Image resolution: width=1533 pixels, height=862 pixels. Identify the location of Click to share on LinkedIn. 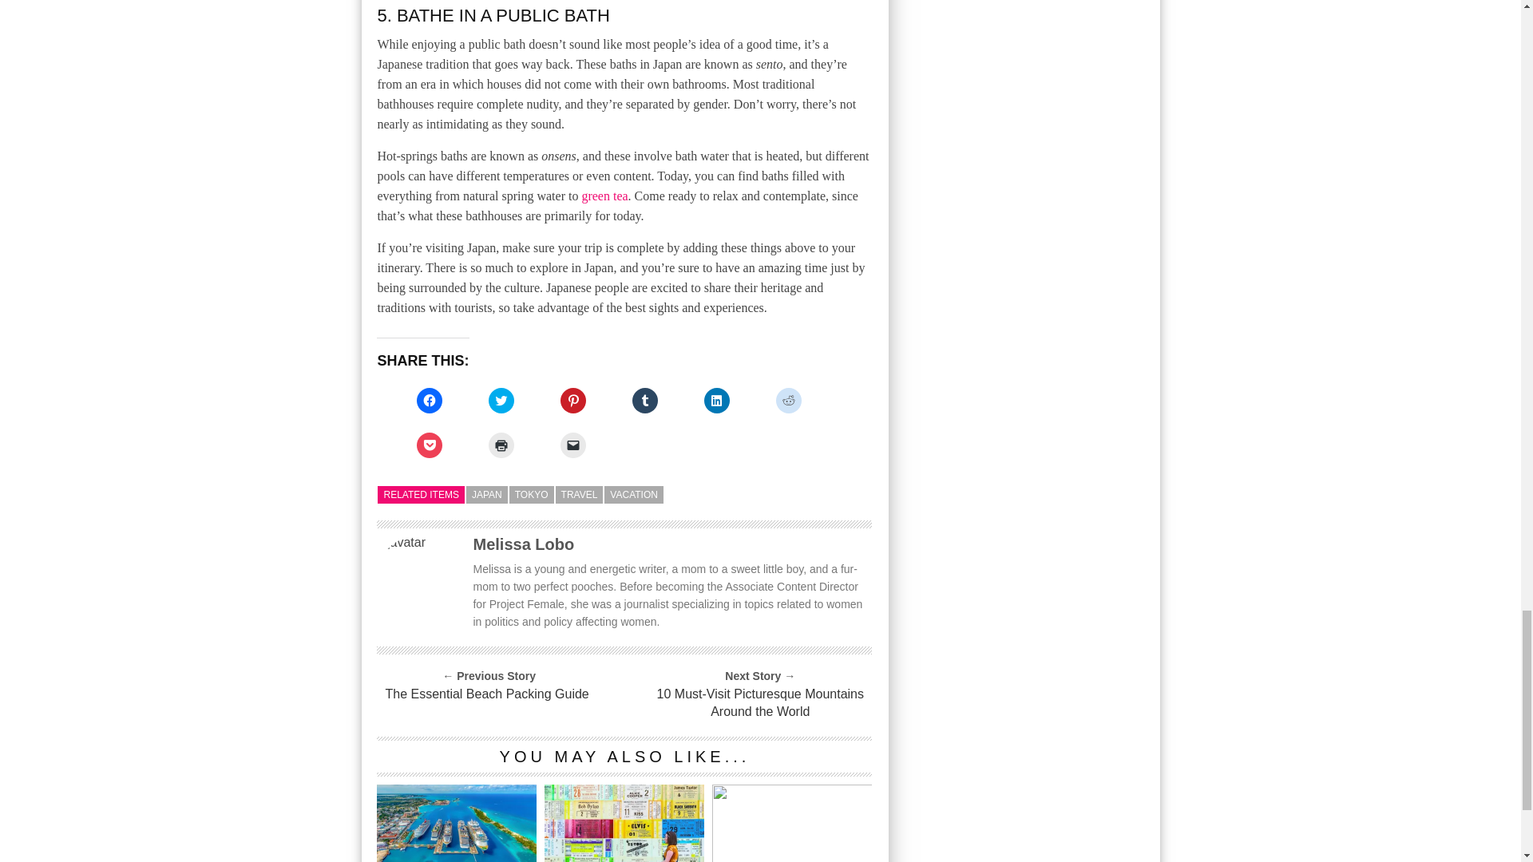
(716, 401).